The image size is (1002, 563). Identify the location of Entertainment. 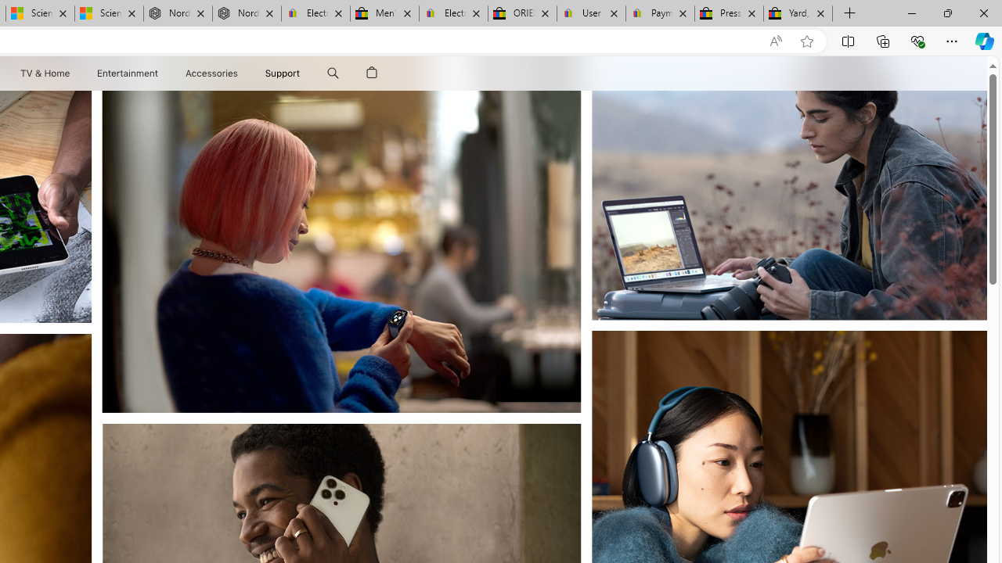
(127, 74).